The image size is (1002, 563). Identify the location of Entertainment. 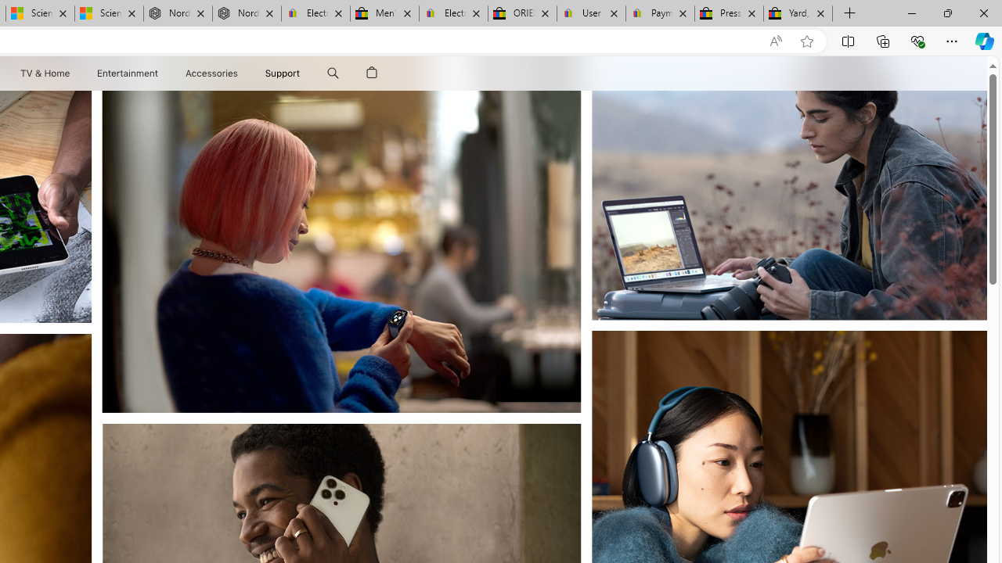
(127, 74).